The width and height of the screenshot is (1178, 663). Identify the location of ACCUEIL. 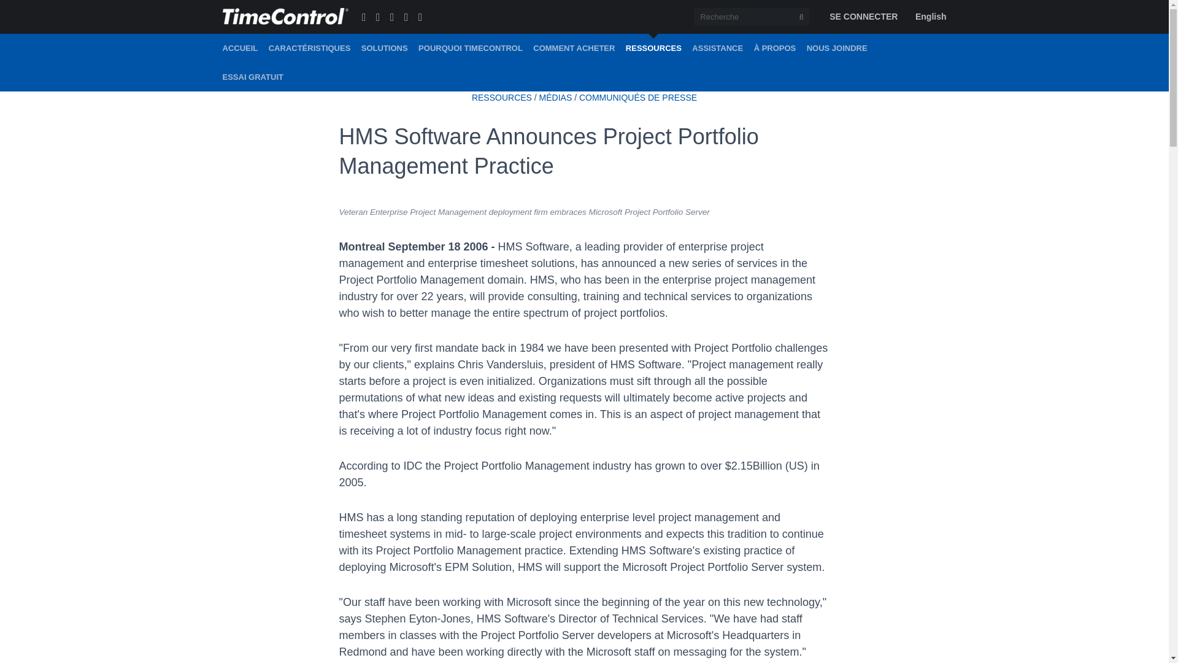
(240, 48).